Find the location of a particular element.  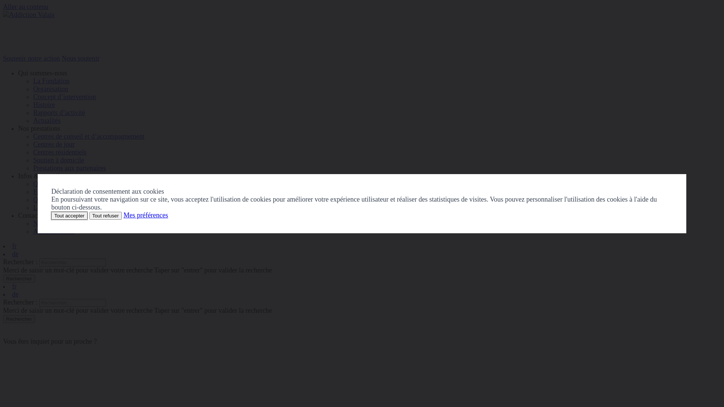

Administration is located at coordinates (54, 231).